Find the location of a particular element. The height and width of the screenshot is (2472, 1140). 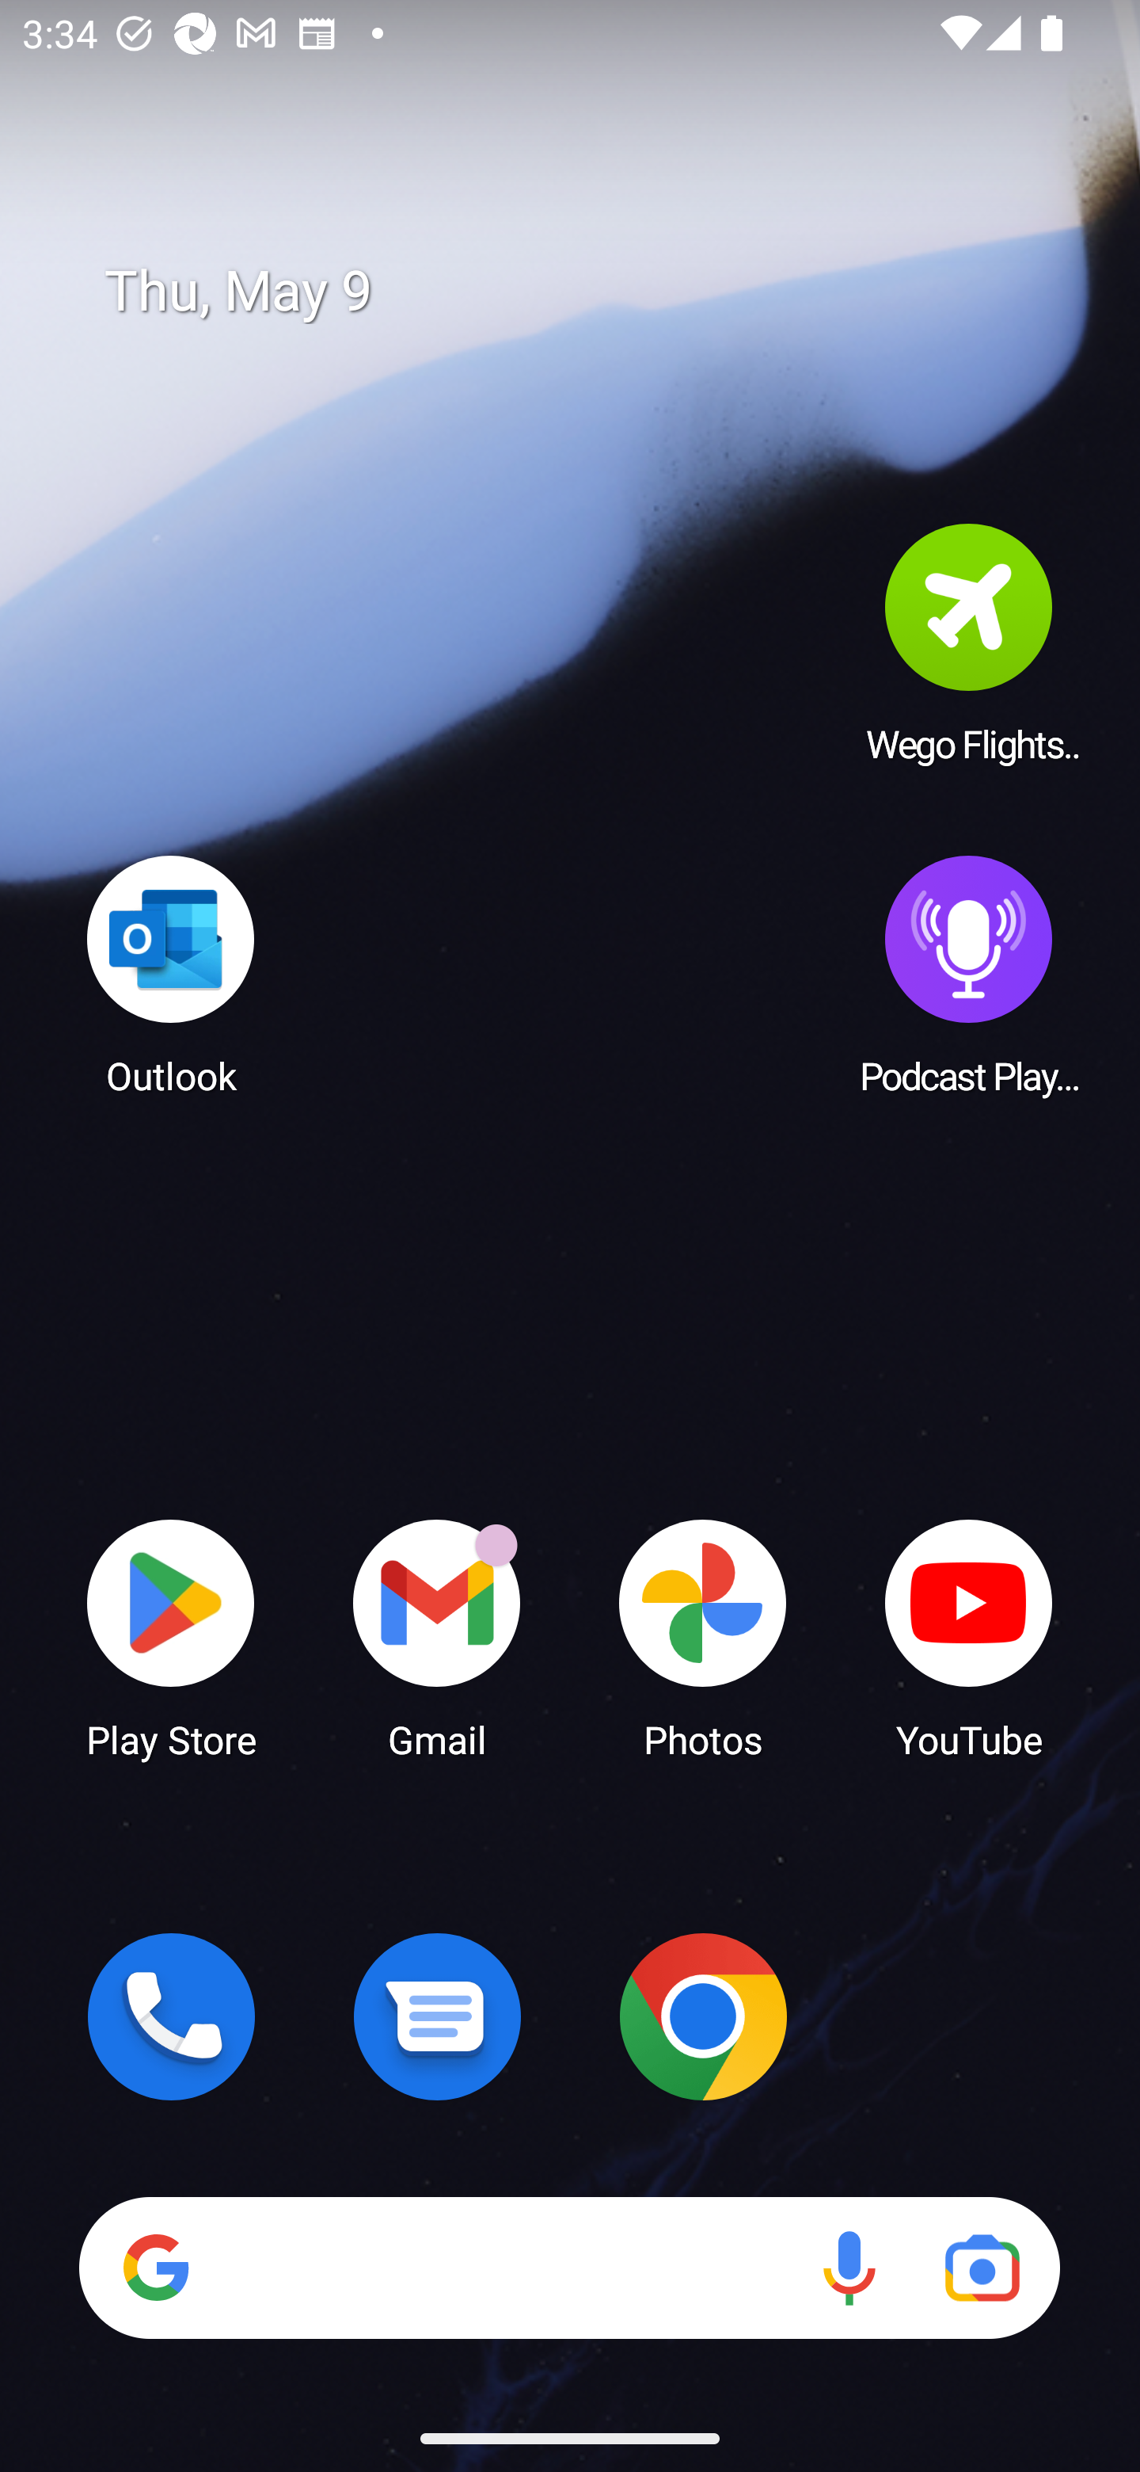

Search Voice search Google Lens is located at coordinates (569, 2268).